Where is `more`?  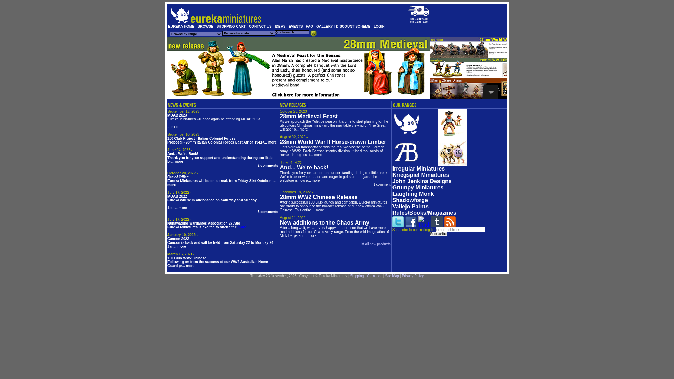
more is located at coordinates (179, 161).